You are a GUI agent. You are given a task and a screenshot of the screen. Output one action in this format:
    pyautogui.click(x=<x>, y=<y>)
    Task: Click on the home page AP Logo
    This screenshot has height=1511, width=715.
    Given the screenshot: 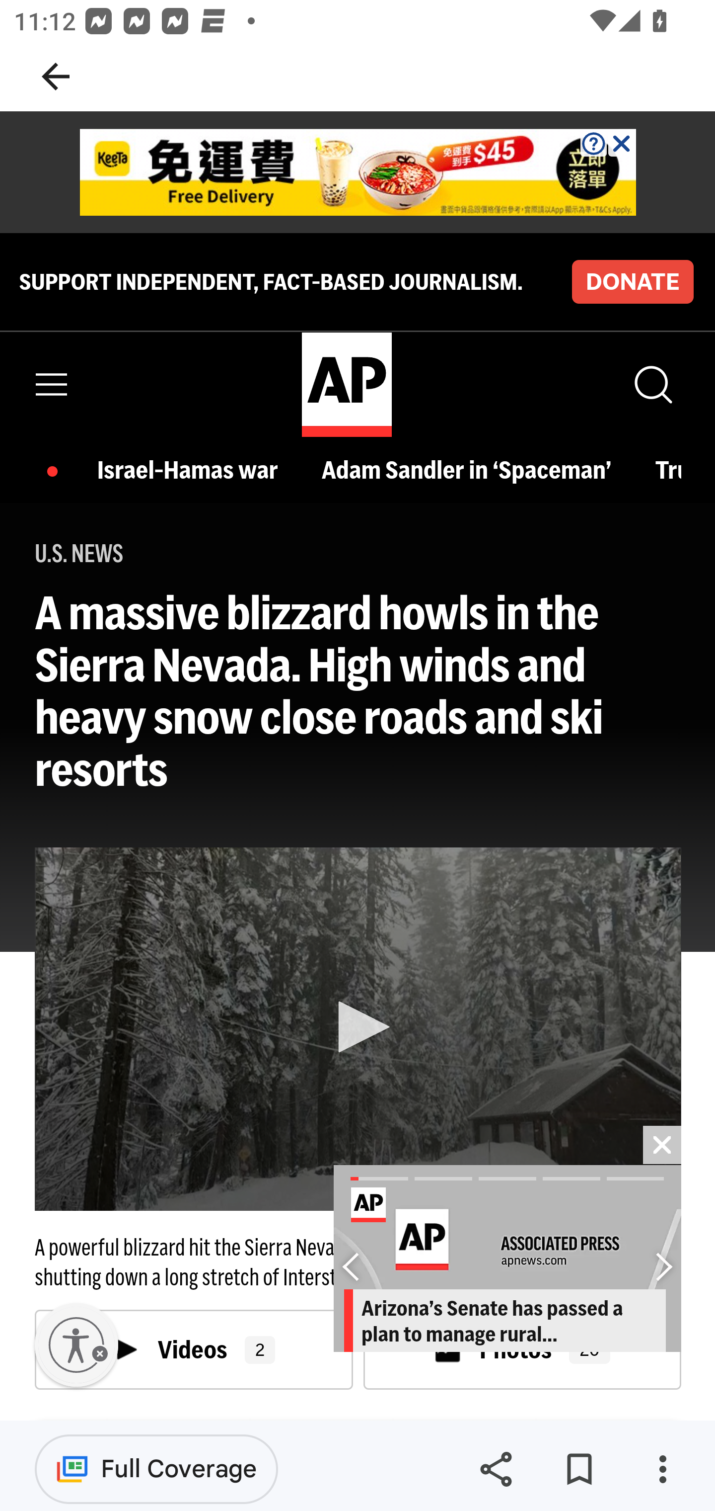 What is the action you would take?
    pyautogui.click(x=346, y=384)
    